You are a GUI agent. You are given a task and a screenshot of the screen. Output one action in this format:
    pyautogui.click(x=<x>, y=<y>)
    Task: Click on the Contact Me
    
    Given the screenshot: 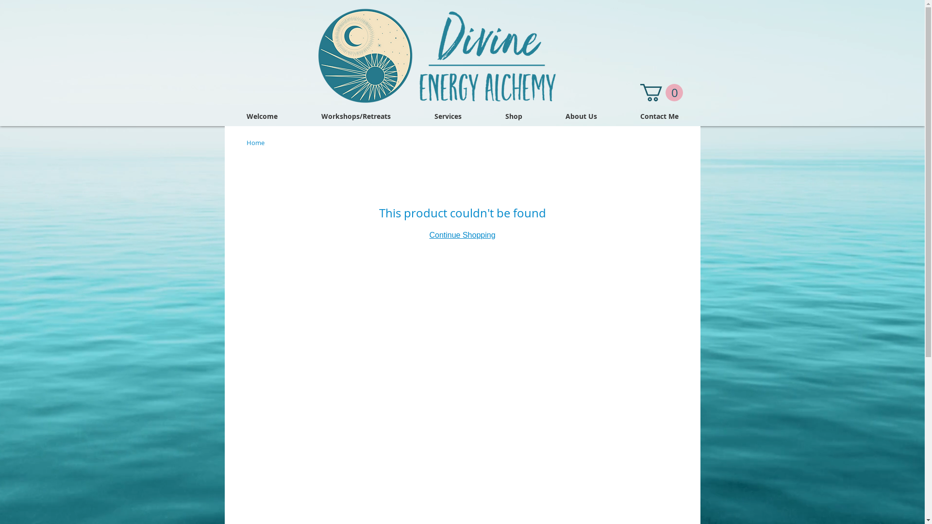 What is the action you would take?
    pyautogui.click(x=659, y=116)
    